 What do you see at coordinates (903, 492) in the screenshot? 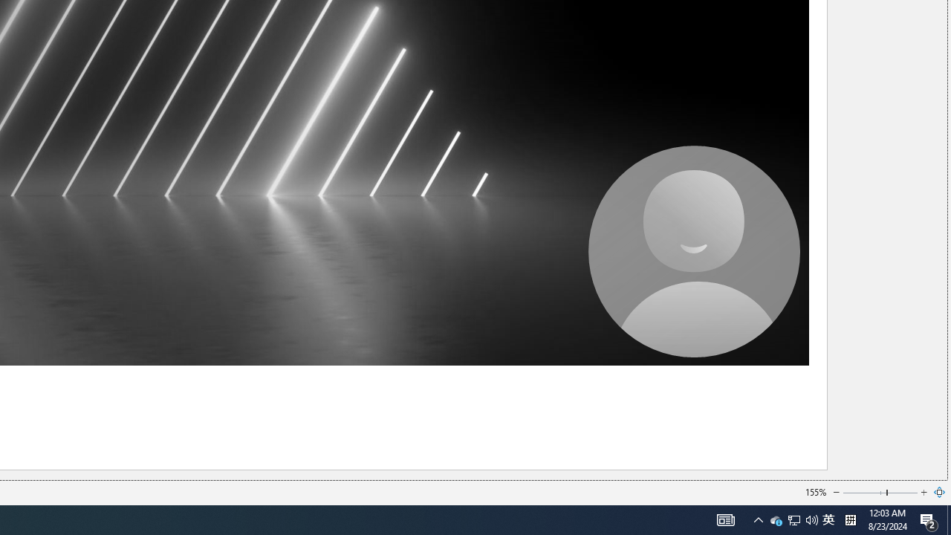
I see `Page right` at bounding box center [903, 492].